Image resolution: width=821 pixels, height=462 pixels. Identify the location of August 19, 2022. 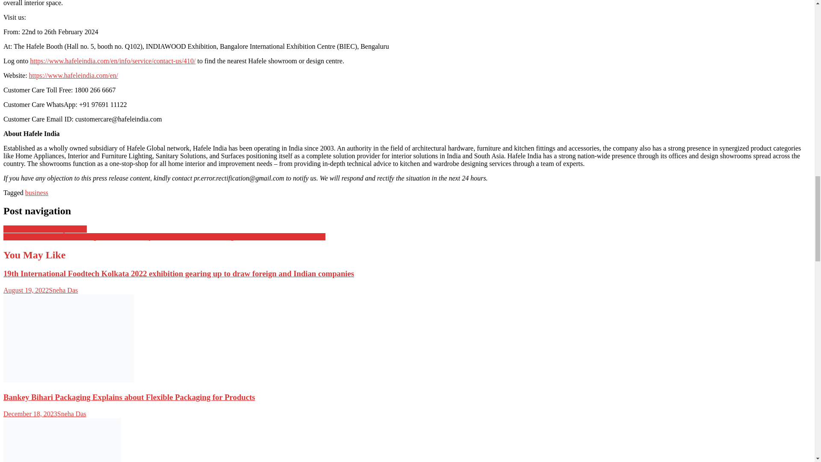
(26, 290).